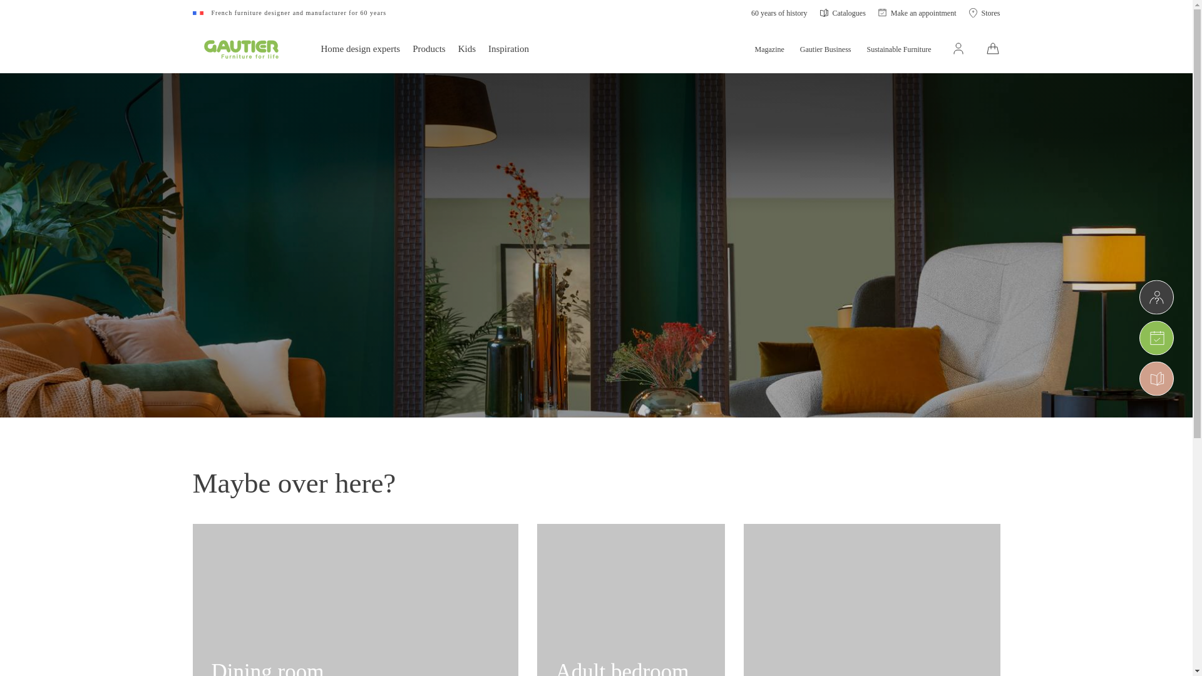 This screenshot has height=676, width=1202. Describe the element at coordinates (958, 48) in the screenshot. I see `Account` at that location.